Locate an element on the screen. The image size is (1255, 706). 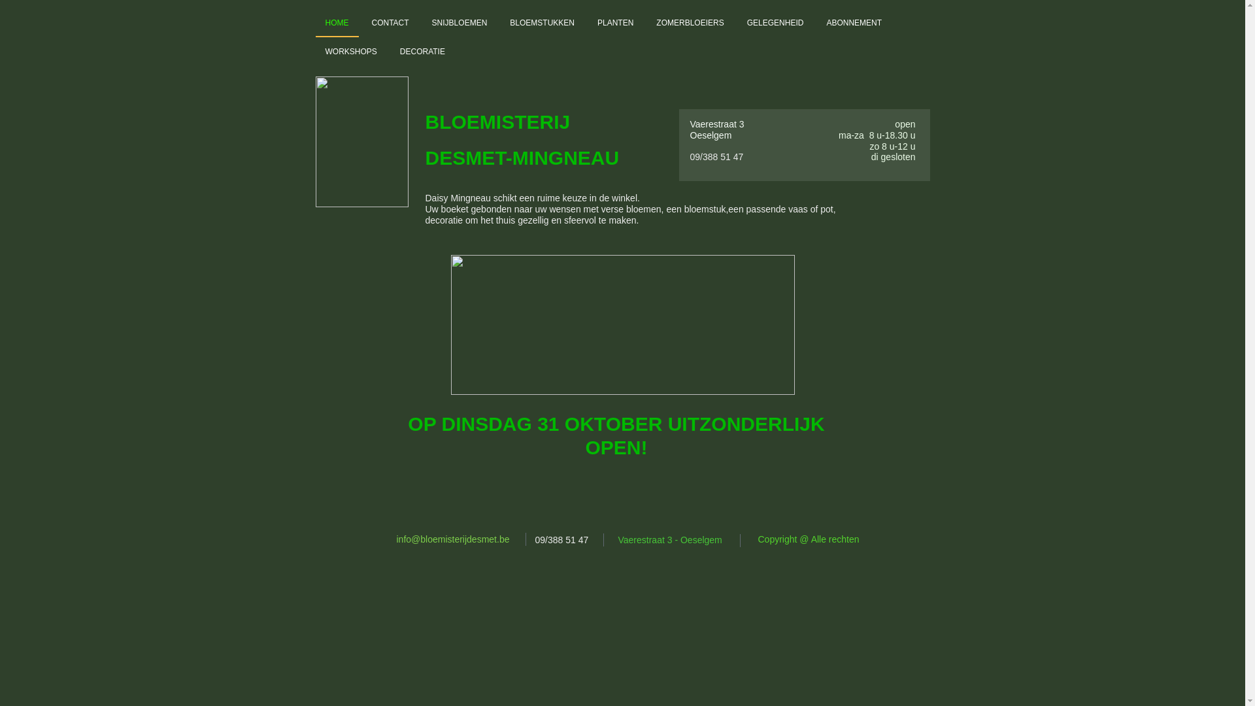
ABONNEMENT is located at coordinates (854, 23).